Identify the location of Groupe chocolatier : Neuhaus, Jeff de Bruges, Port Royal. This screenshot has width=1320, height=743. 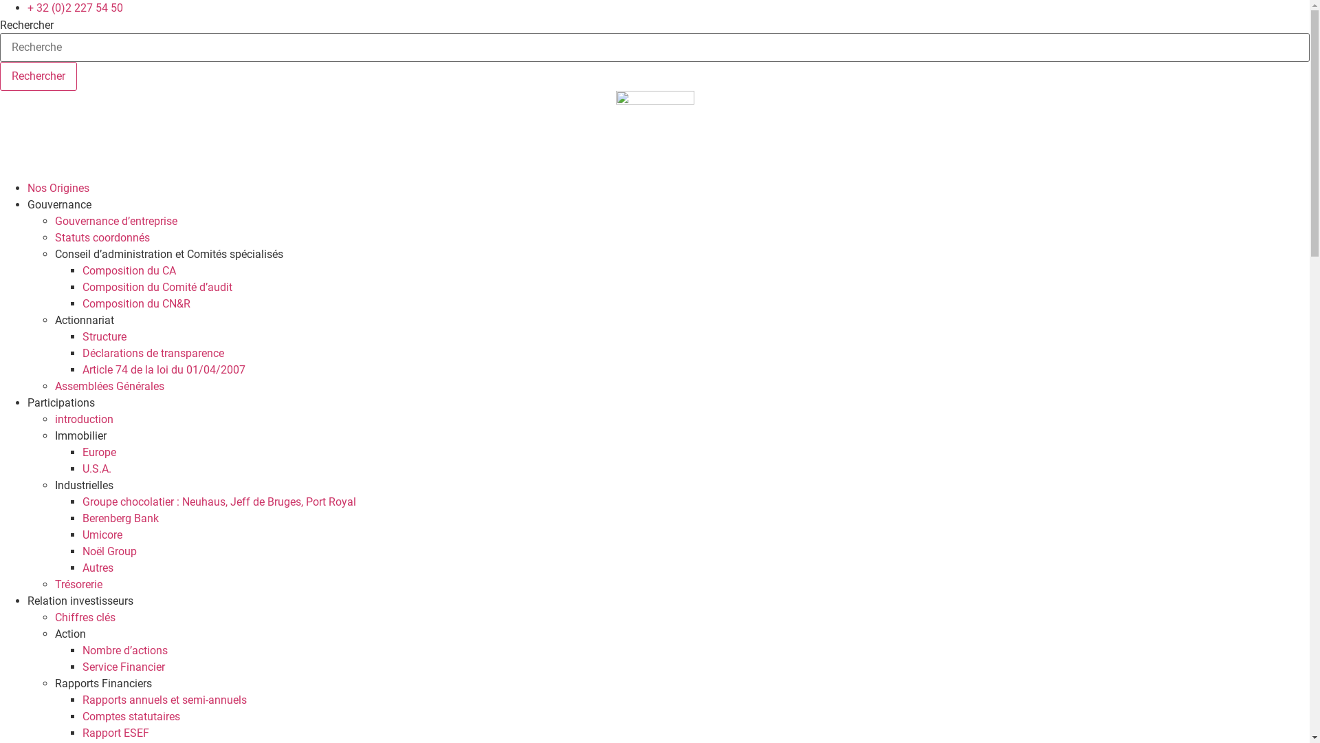
(219, 502).